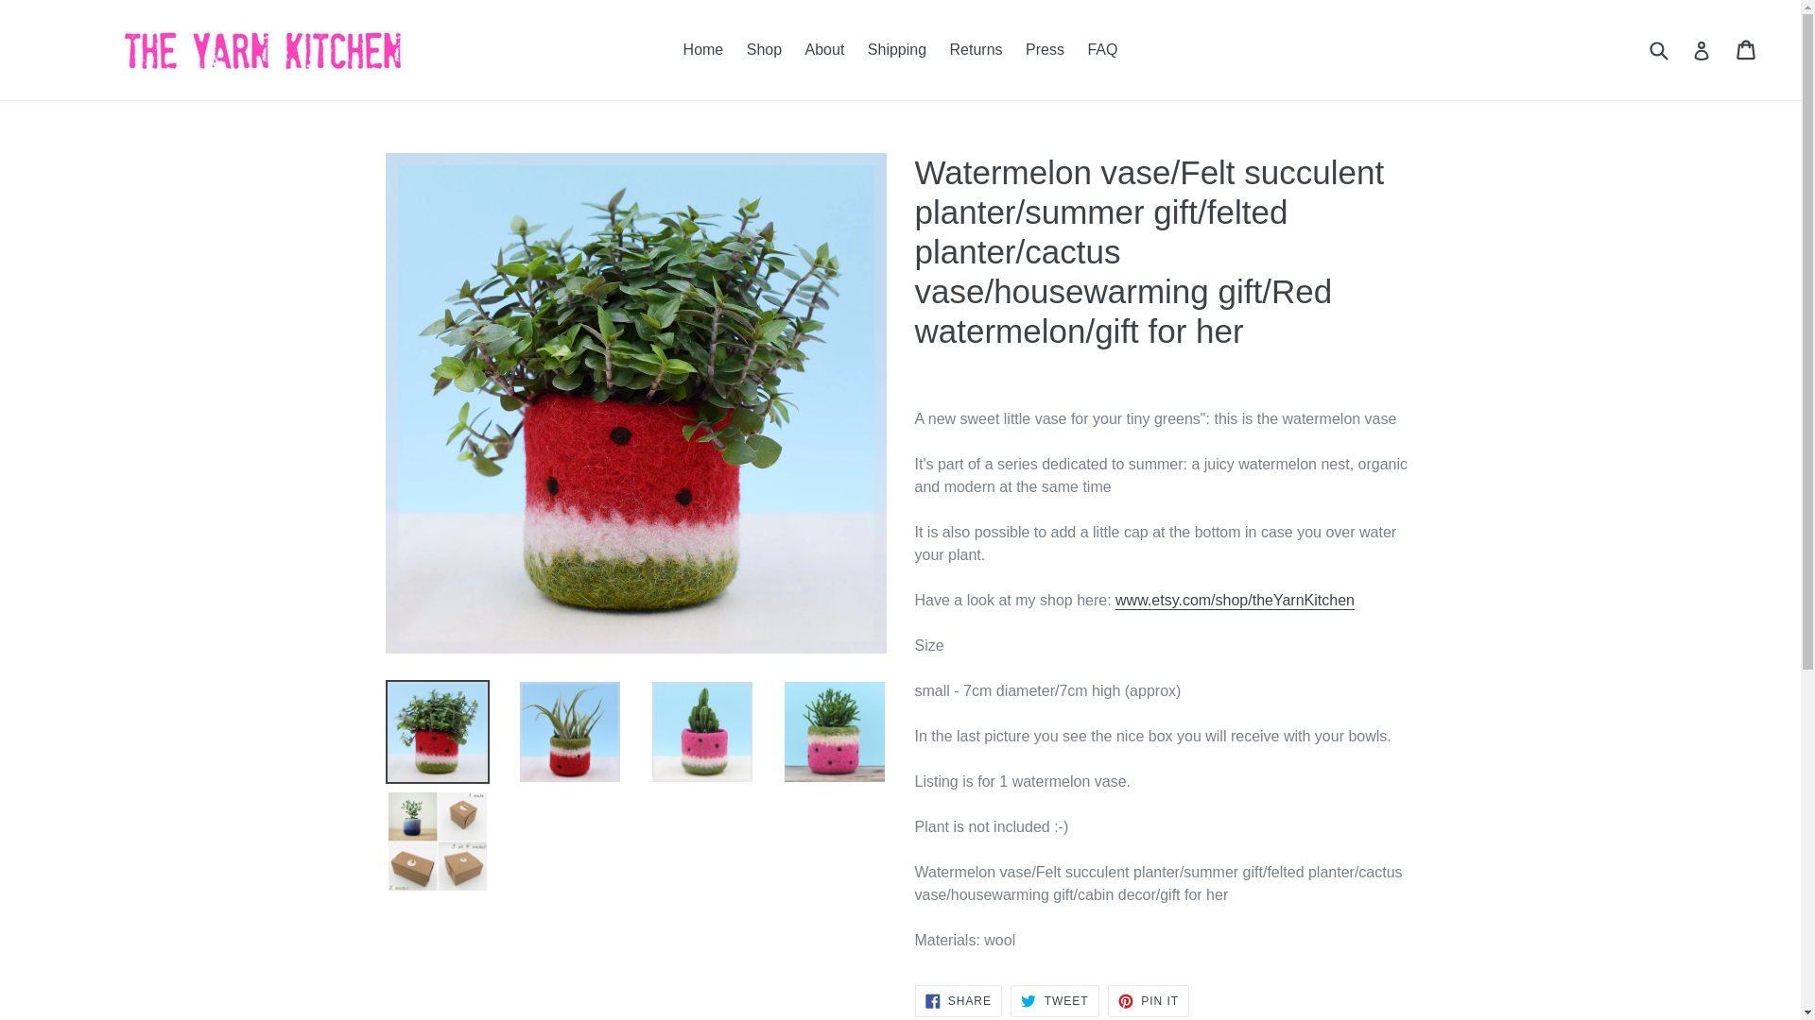 Image resolution: width=1815 pixels, height=1020 pixels. I want to click on FAQ, so click(764, 49).